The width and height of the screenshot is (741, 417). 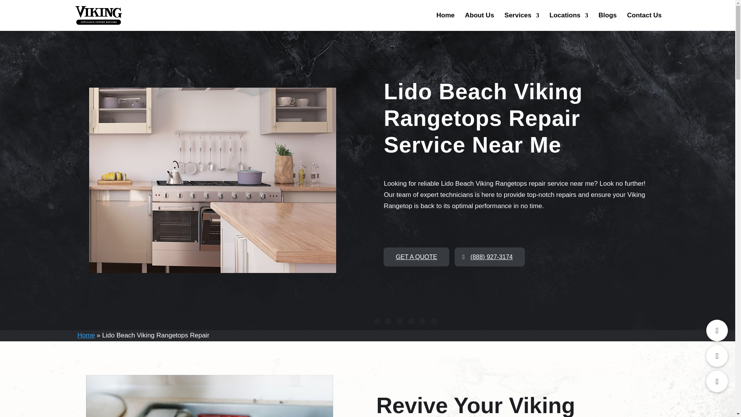 I want to click on Locations, so click(x=569, y=22).